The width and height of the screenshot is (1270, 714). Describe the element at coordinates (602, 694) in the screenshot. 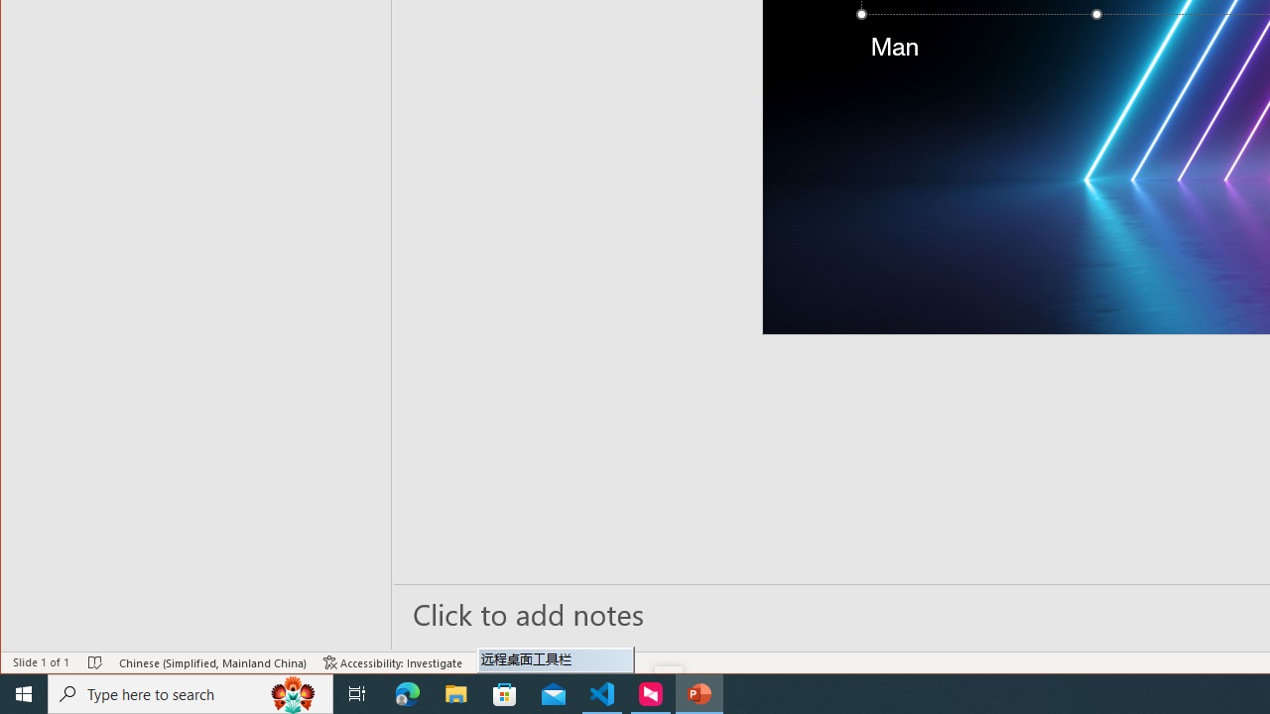

I see `Visual Studio Code - 1 running window` at that location.